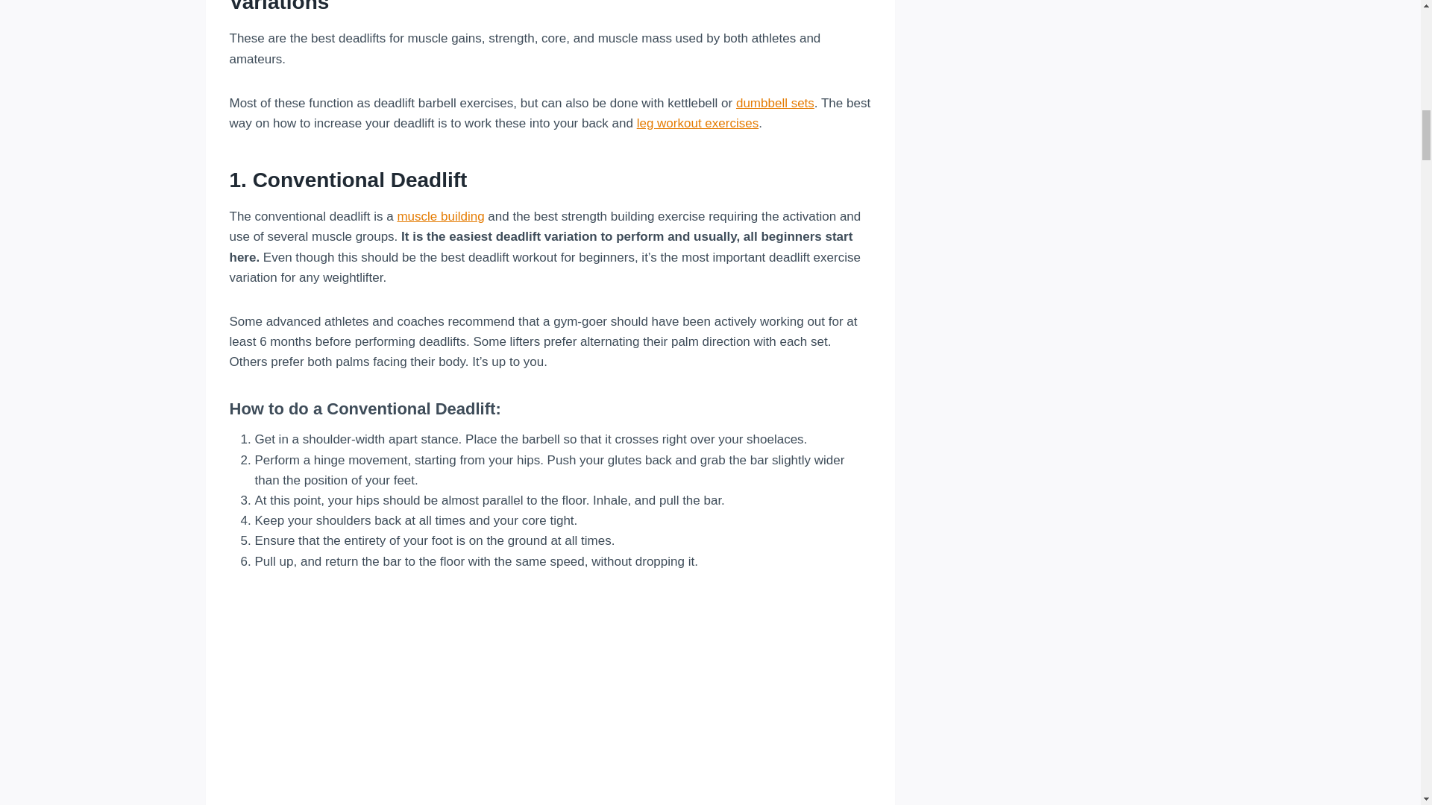  Describe the element at coordinates (775, 103) in the screenshot. I see `dumbbell sets` at that location.